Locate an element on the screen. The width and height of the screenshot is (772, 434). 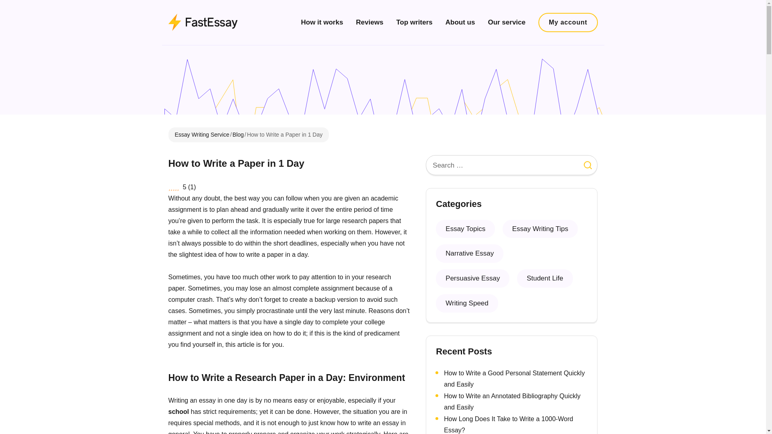
Reviews is located at coordinates (369, 23).